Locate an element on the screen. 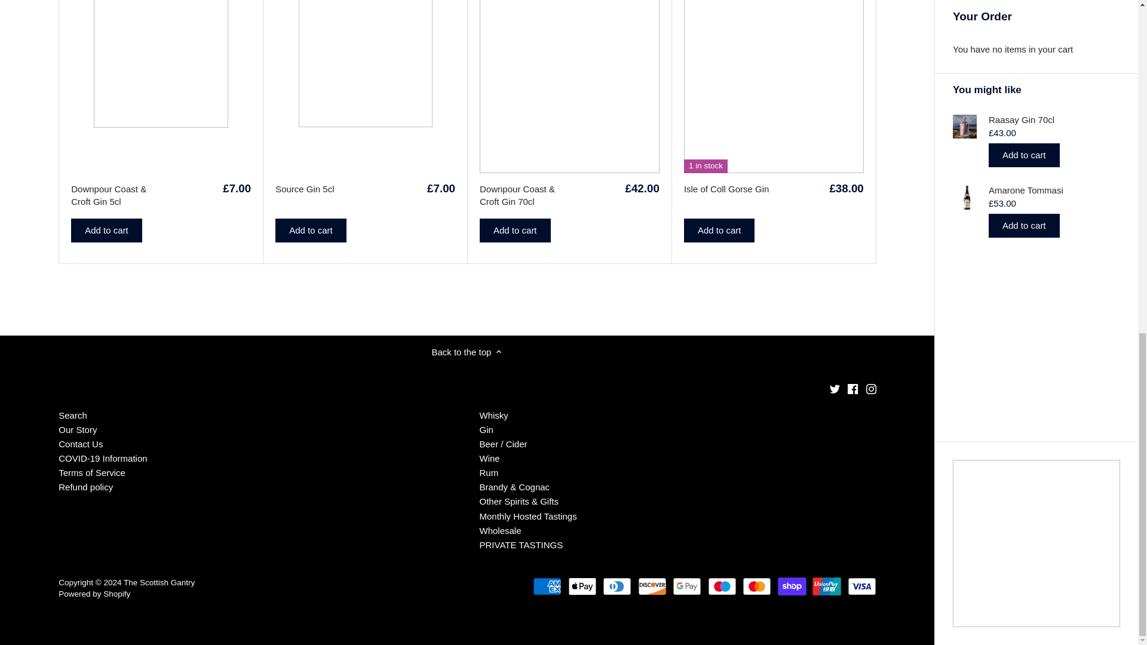 This screenshot has width=1147, height=645. Facebook is located at coordinates (852, 388).